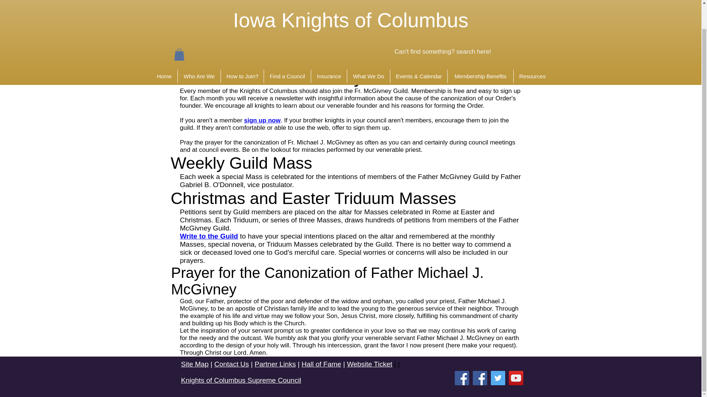 The width and height of the screenshot is (707, 397). Describe the element at coordinates (329, 50) in the screenshot. I see `Insurance` at that location.